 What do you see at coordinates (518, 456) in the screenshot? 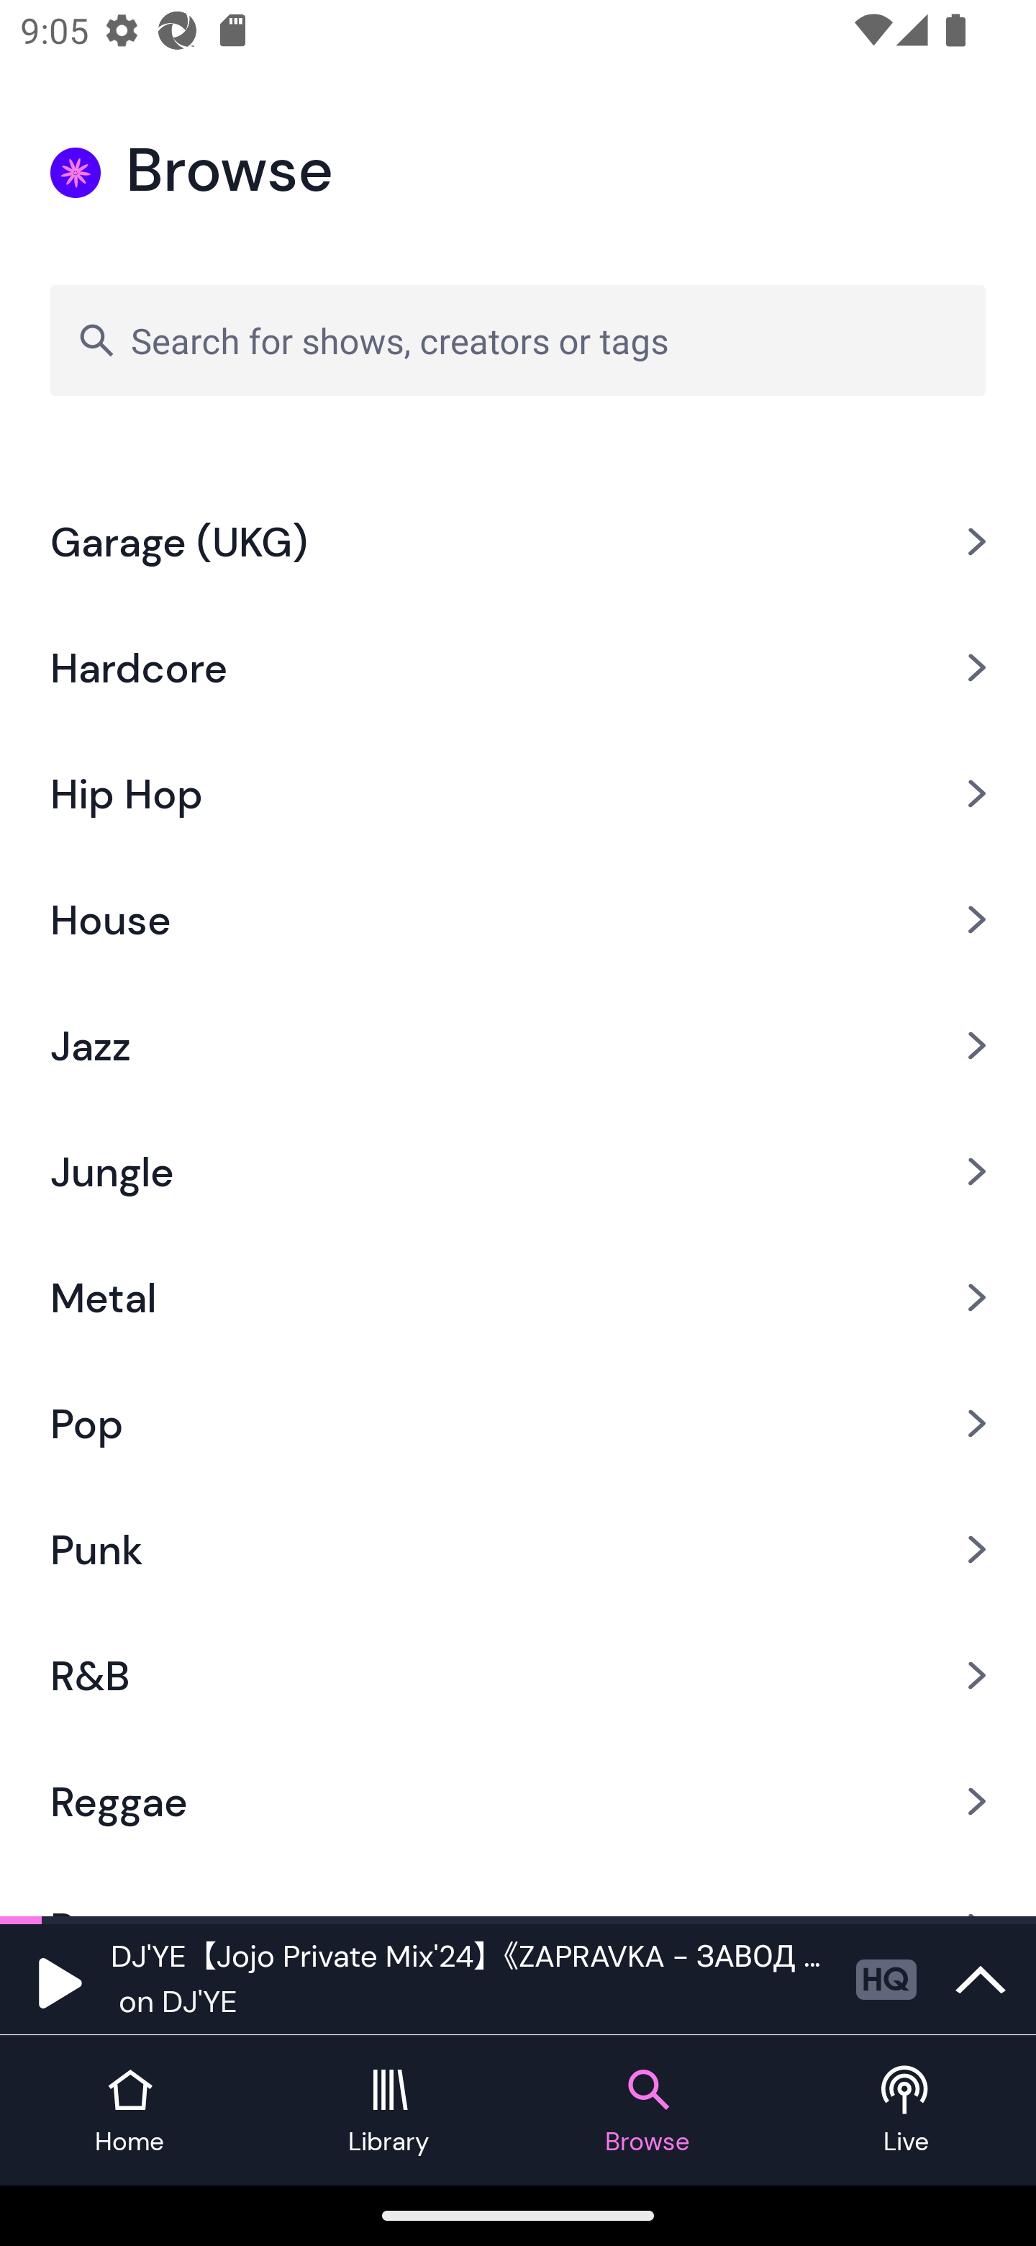
I see `Funk` at bounding box center [518, 456].